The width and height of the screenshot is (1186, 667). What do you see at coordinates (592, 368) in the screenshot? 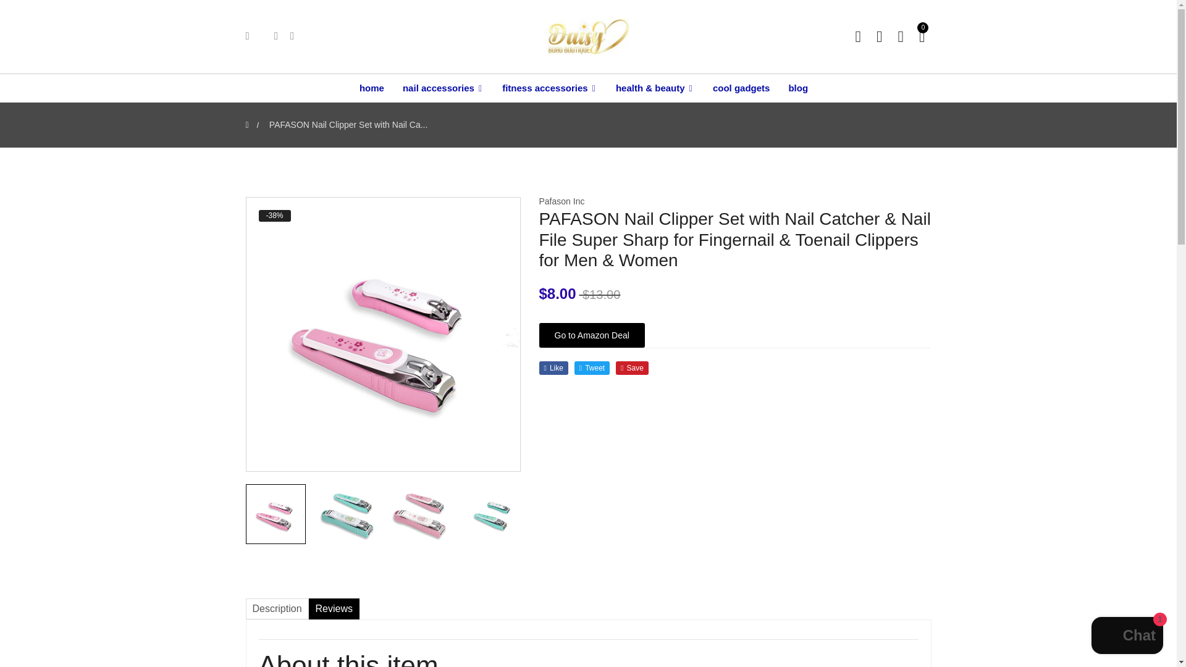
I see `Share on Twitter` at bounding box center [592, 368].